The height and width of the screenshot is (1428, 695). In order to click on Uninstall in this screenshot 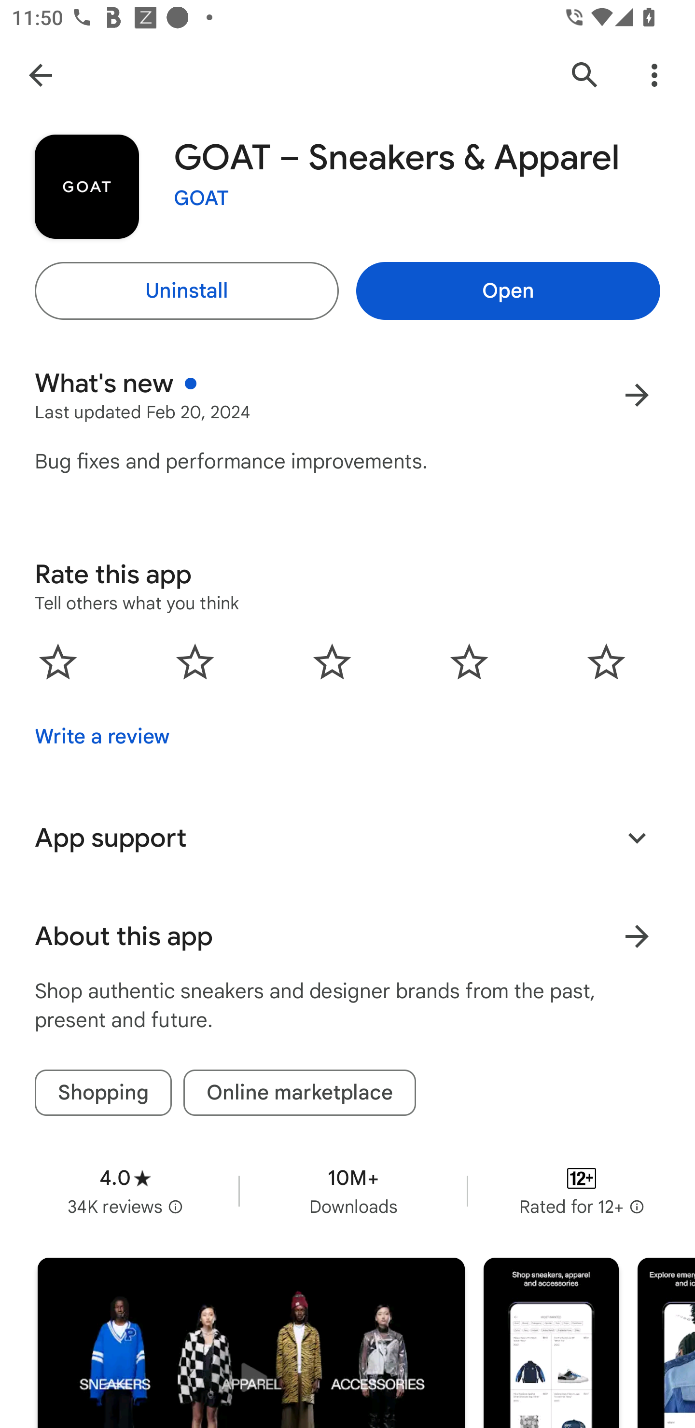, I will do `click(187, 290)`.